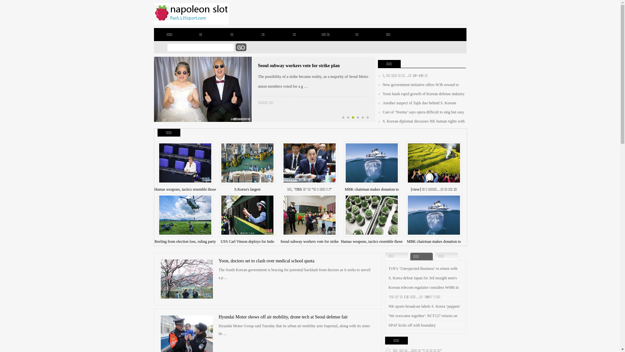 The height and width of the screenshot is (352, 625). What do you see at coordinates (247, 189) in the screenshot?
I see `S.Korea's largest` at bounding box center [247, 189].